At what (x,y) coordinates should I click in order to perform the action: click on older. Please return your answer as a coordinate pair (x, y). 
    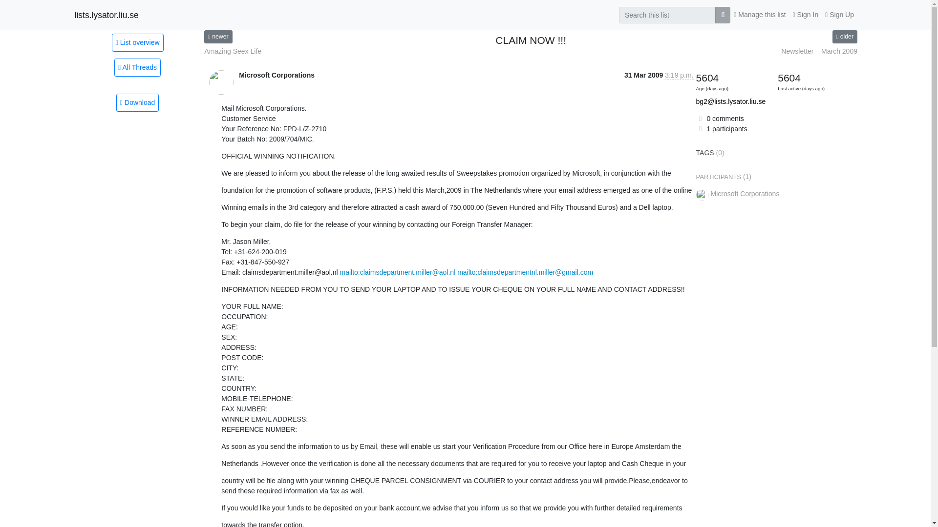
    Looking at the image, I should click on (845, 36).